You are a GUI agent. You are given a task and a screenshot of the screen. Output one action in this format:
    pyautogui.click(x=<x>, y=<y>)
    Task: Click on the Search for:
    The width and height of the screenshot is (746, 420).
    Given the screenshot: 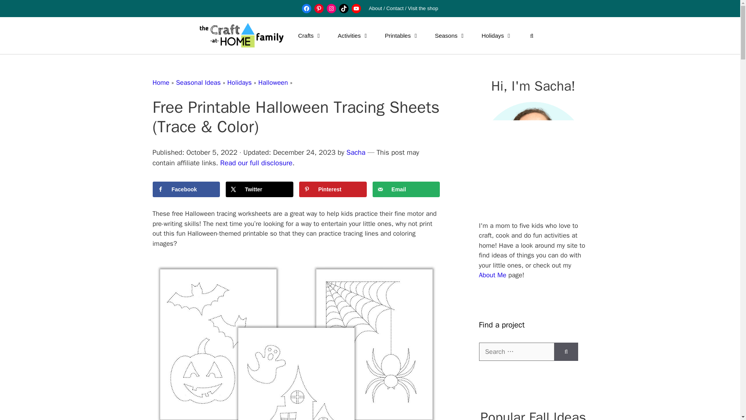 What is the action you would take?
    pyautogui.click(x=516, y=352)
    